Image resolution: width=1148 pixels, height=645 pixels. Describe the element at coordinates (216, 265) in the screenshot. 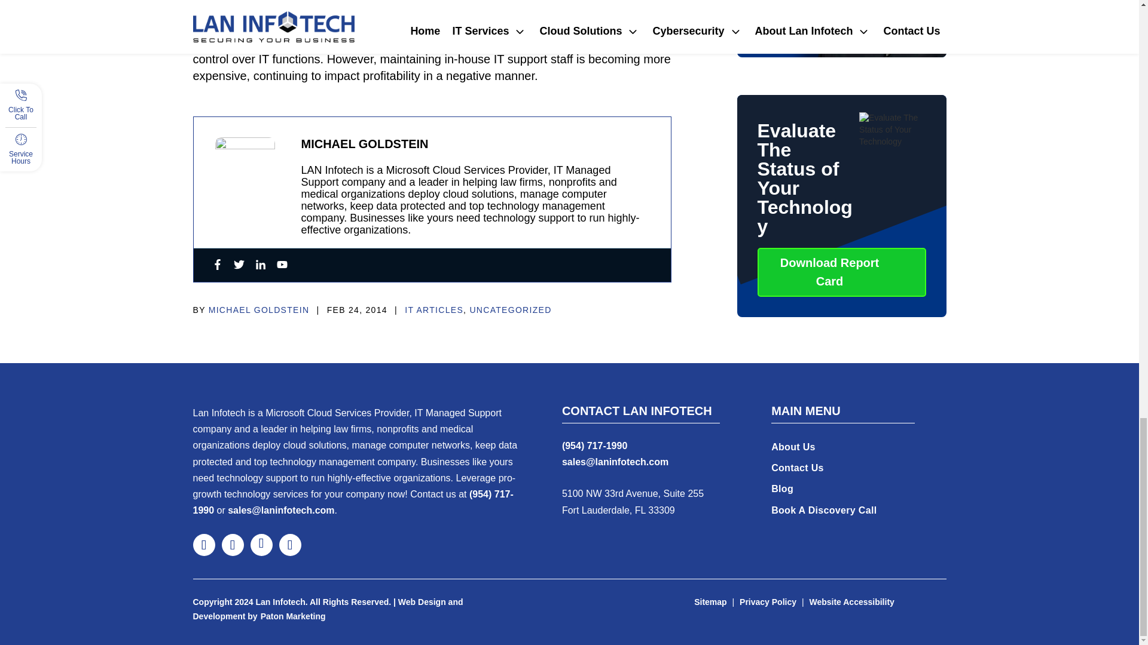

I see `Facebook` at that location.